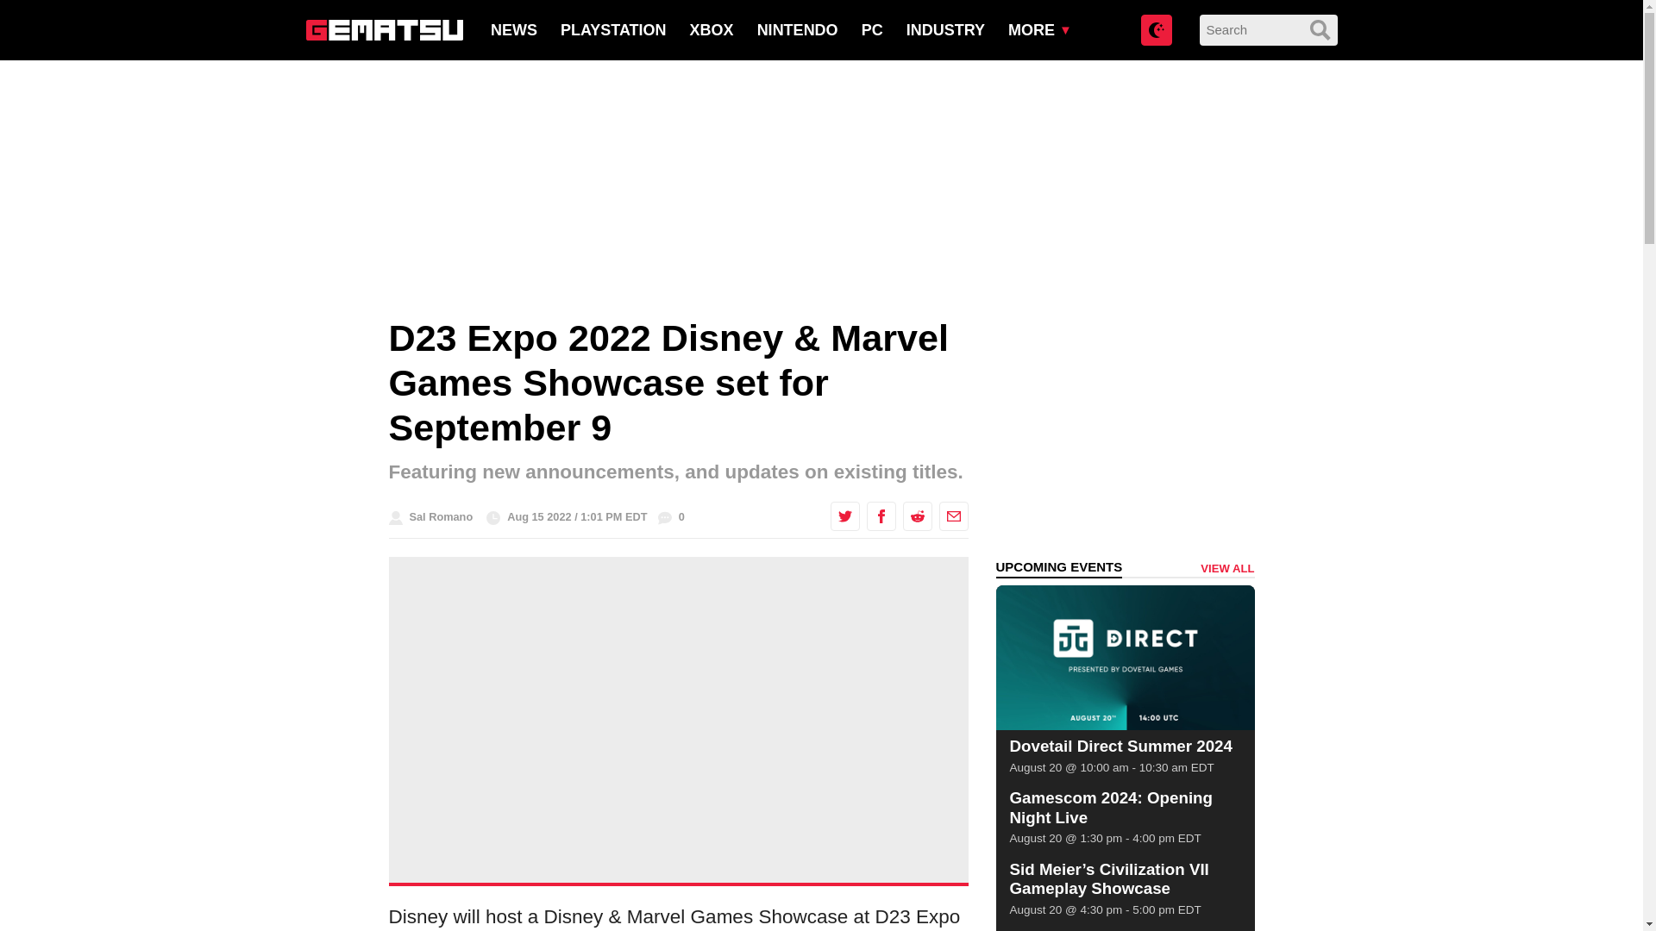 The width and height of the screenshot is (1656, 931). Describe the element at coordinates (614, 29) in the screenshot. I see `PLAYSTATION` at that location.